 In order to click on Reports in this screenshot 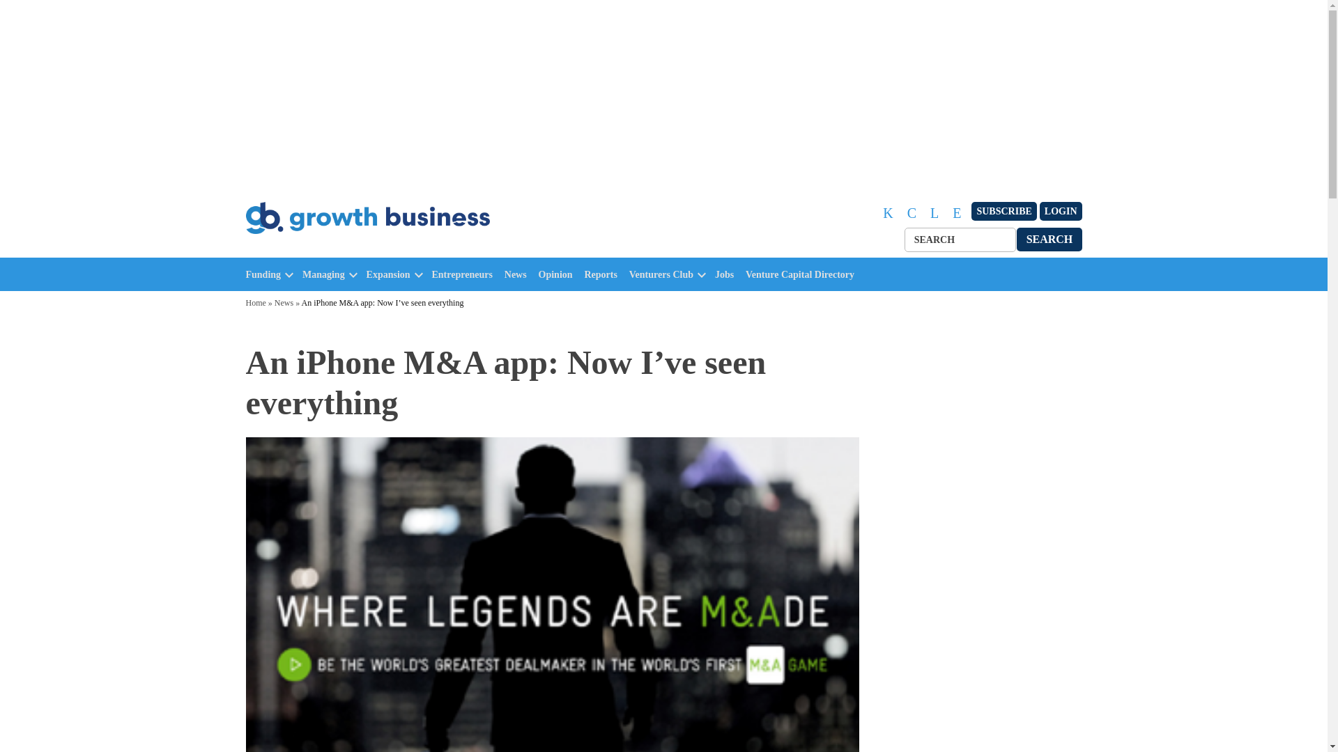, I will do `click(603, 274)`.